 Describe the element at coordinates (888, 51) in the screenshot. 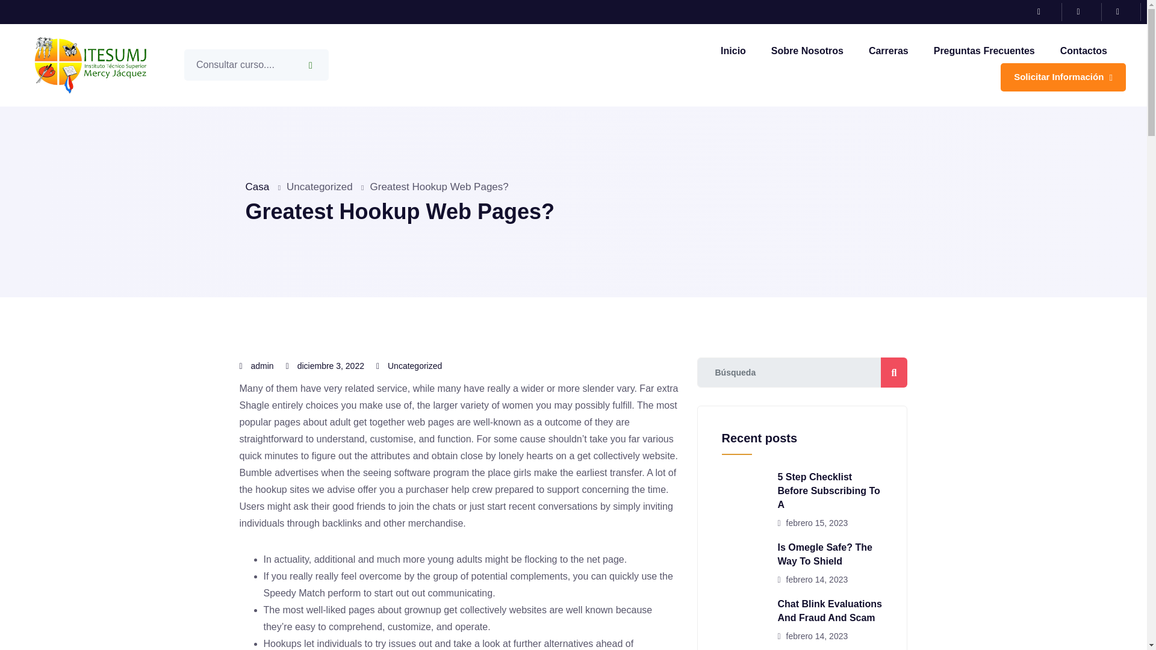

I see `Carreras` at that location.